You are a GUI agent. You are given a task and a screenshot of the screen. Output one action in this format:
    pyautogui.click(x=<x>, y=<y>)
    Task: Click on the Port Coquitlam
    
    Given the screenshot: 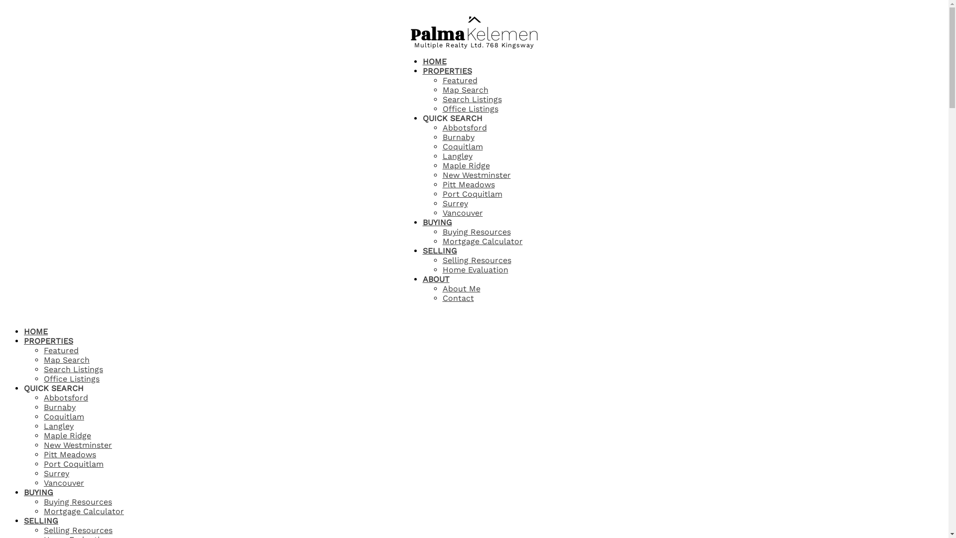 What is the action you would take?
    pyautogui.click(x=74, y=464)
    